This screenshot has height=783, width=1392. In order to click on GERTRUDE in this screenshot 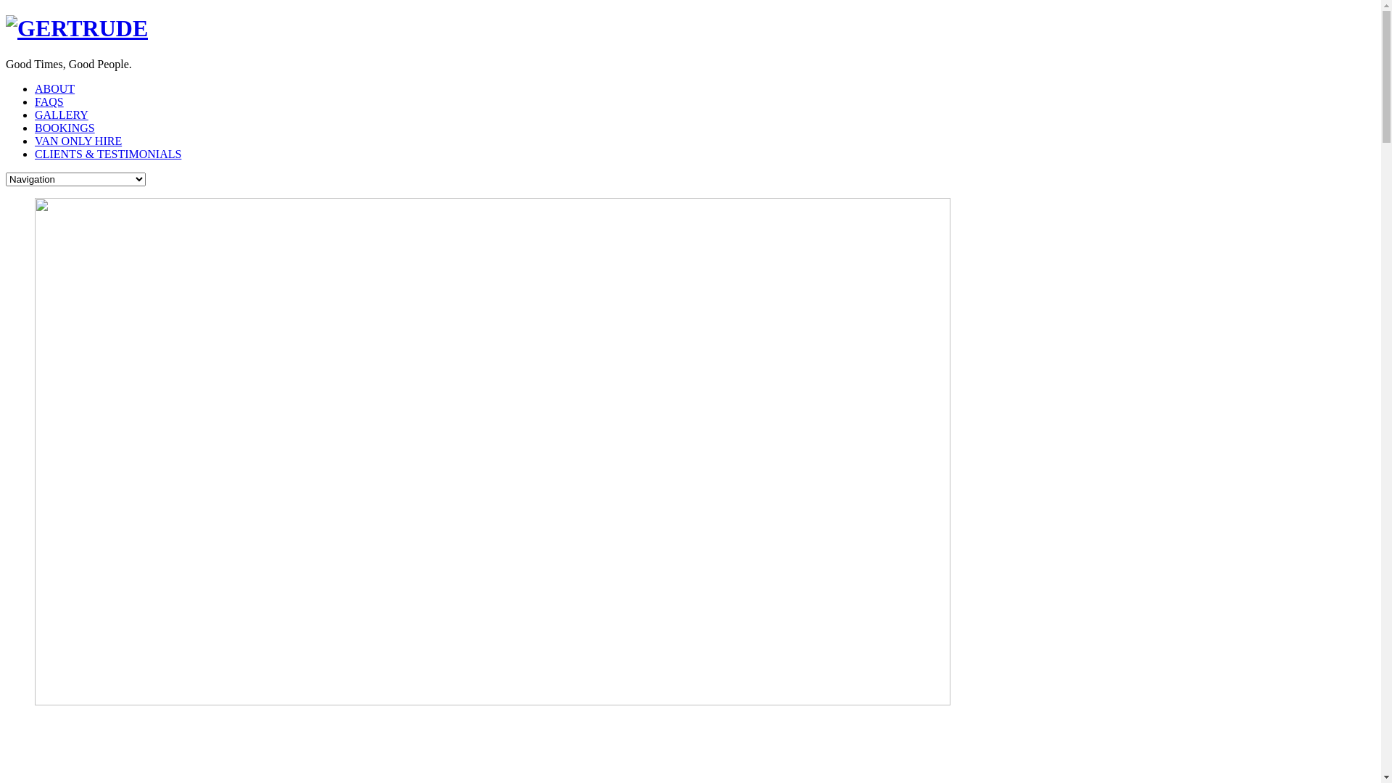, I will do `click(77, 28)`.